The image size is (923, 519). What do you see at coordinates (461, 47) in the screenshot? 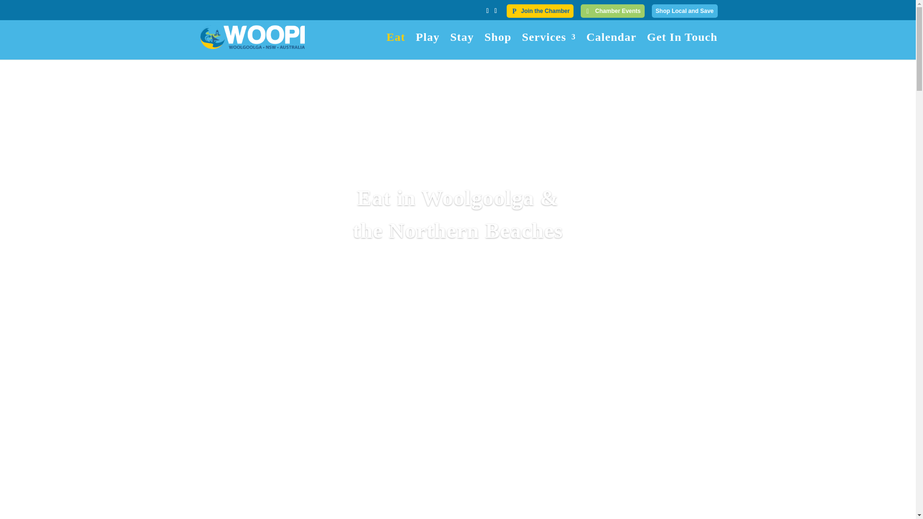
I see `Stay` at bounding box center [461, 47].